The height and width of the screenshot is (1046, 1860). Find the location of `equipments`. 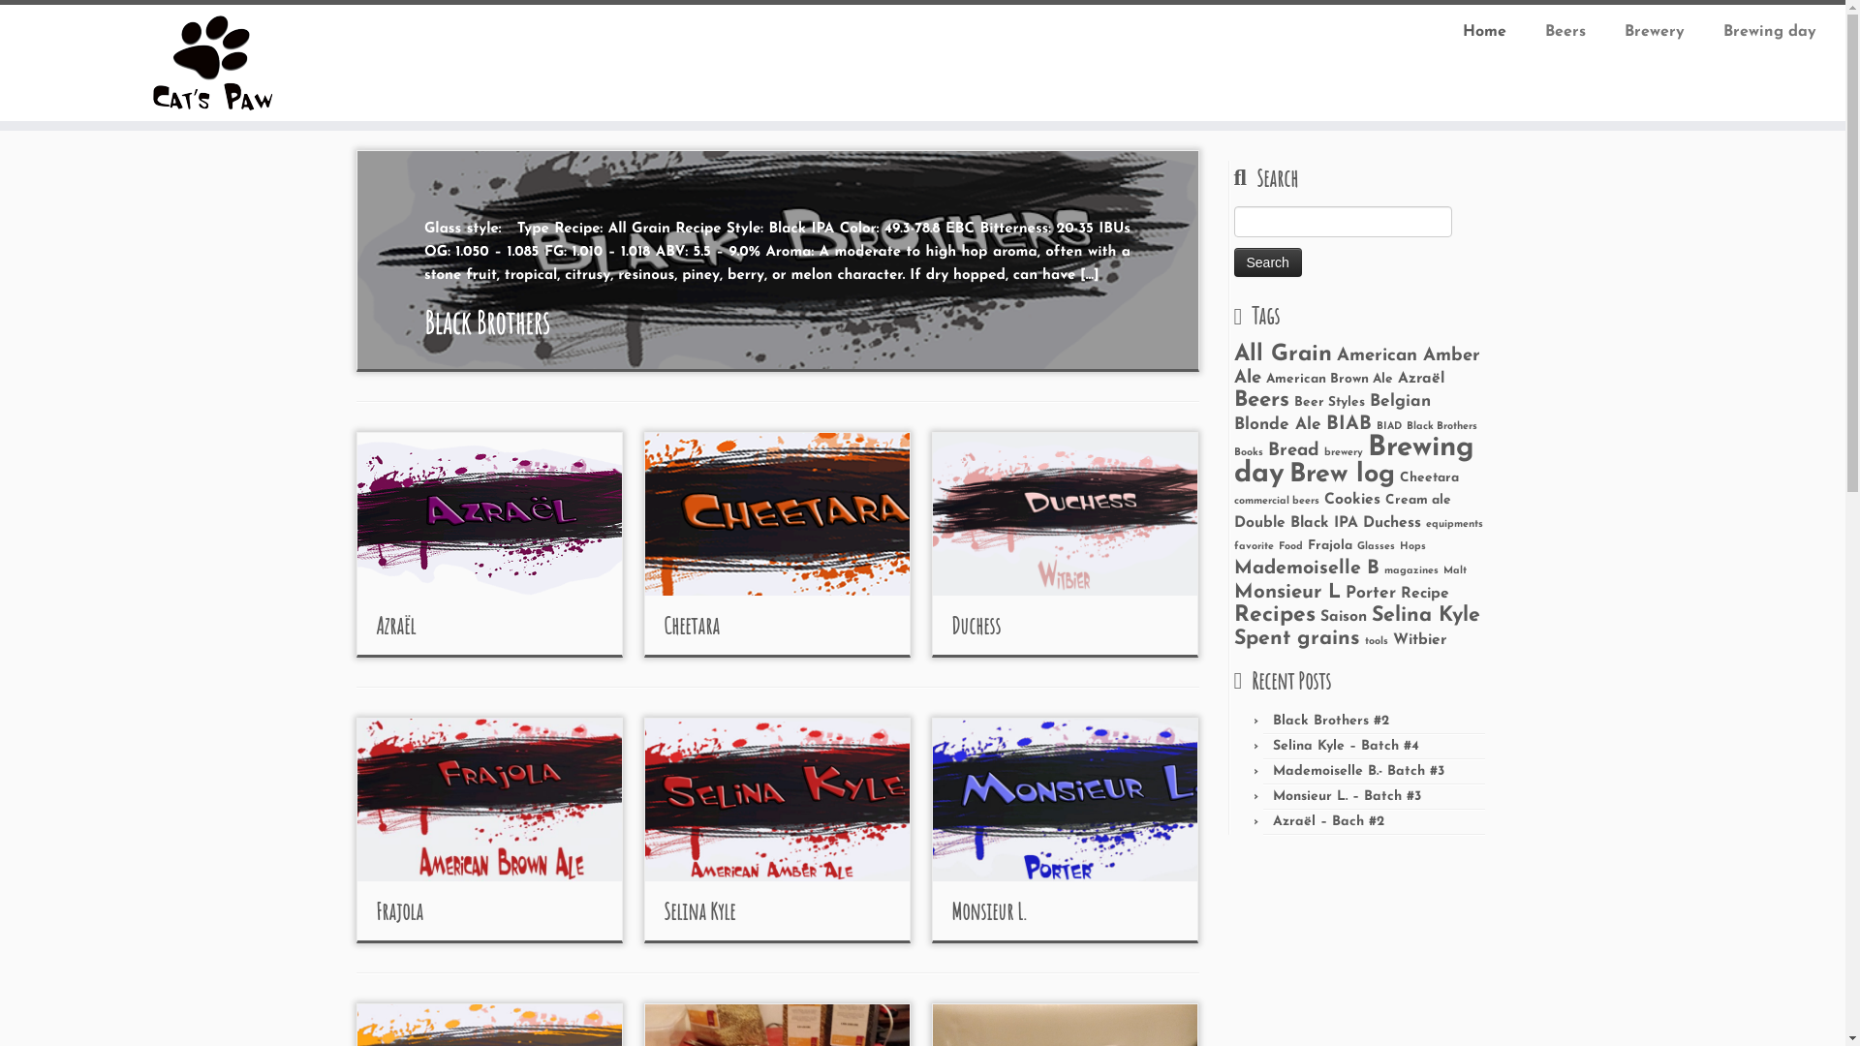

equipments is located at coordinates (1455, 525).